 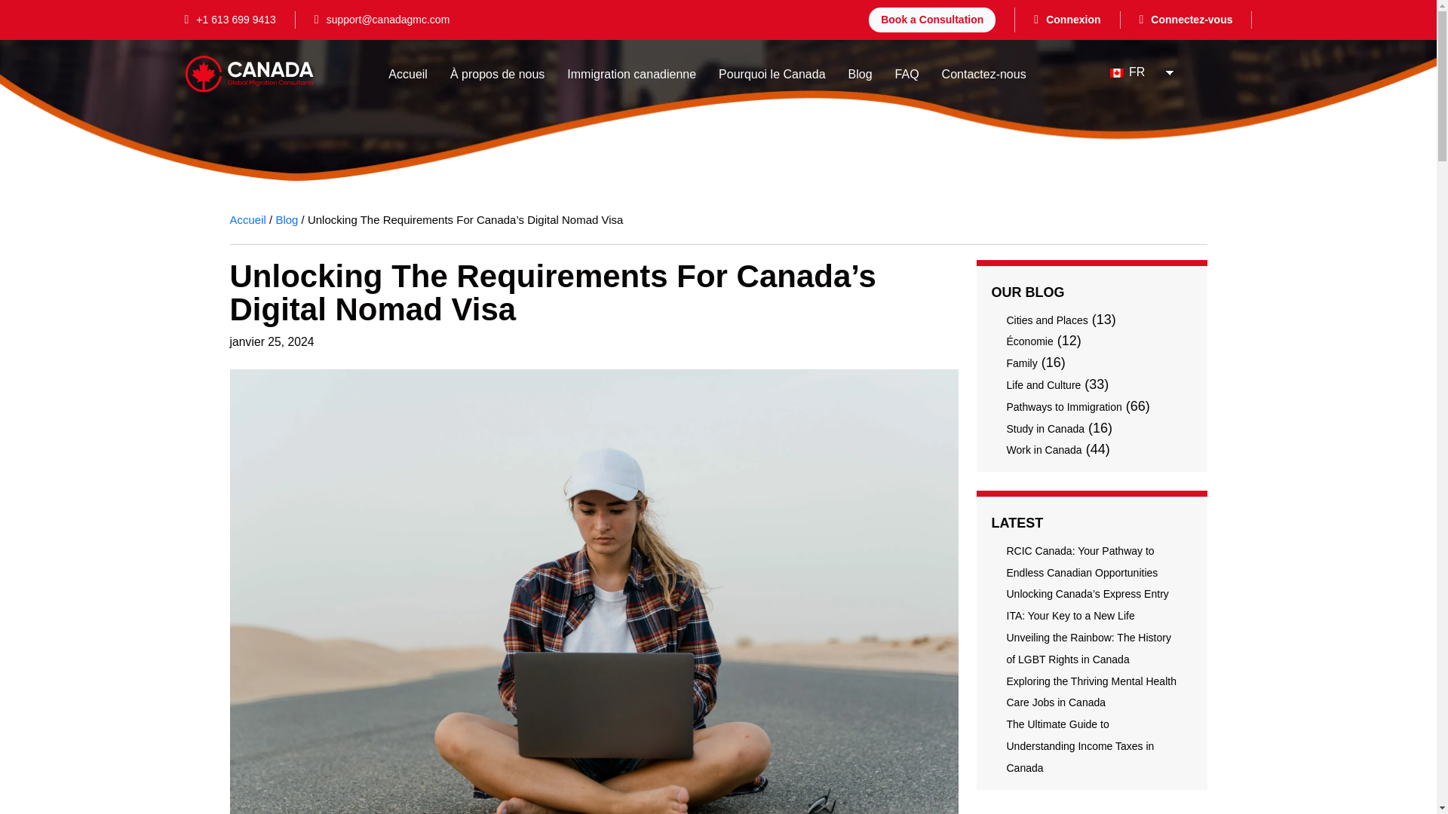 What do you see at coordinates (1066, 20) in the screenshot?
I see `Connexion` at bounding box center [1066, 20].